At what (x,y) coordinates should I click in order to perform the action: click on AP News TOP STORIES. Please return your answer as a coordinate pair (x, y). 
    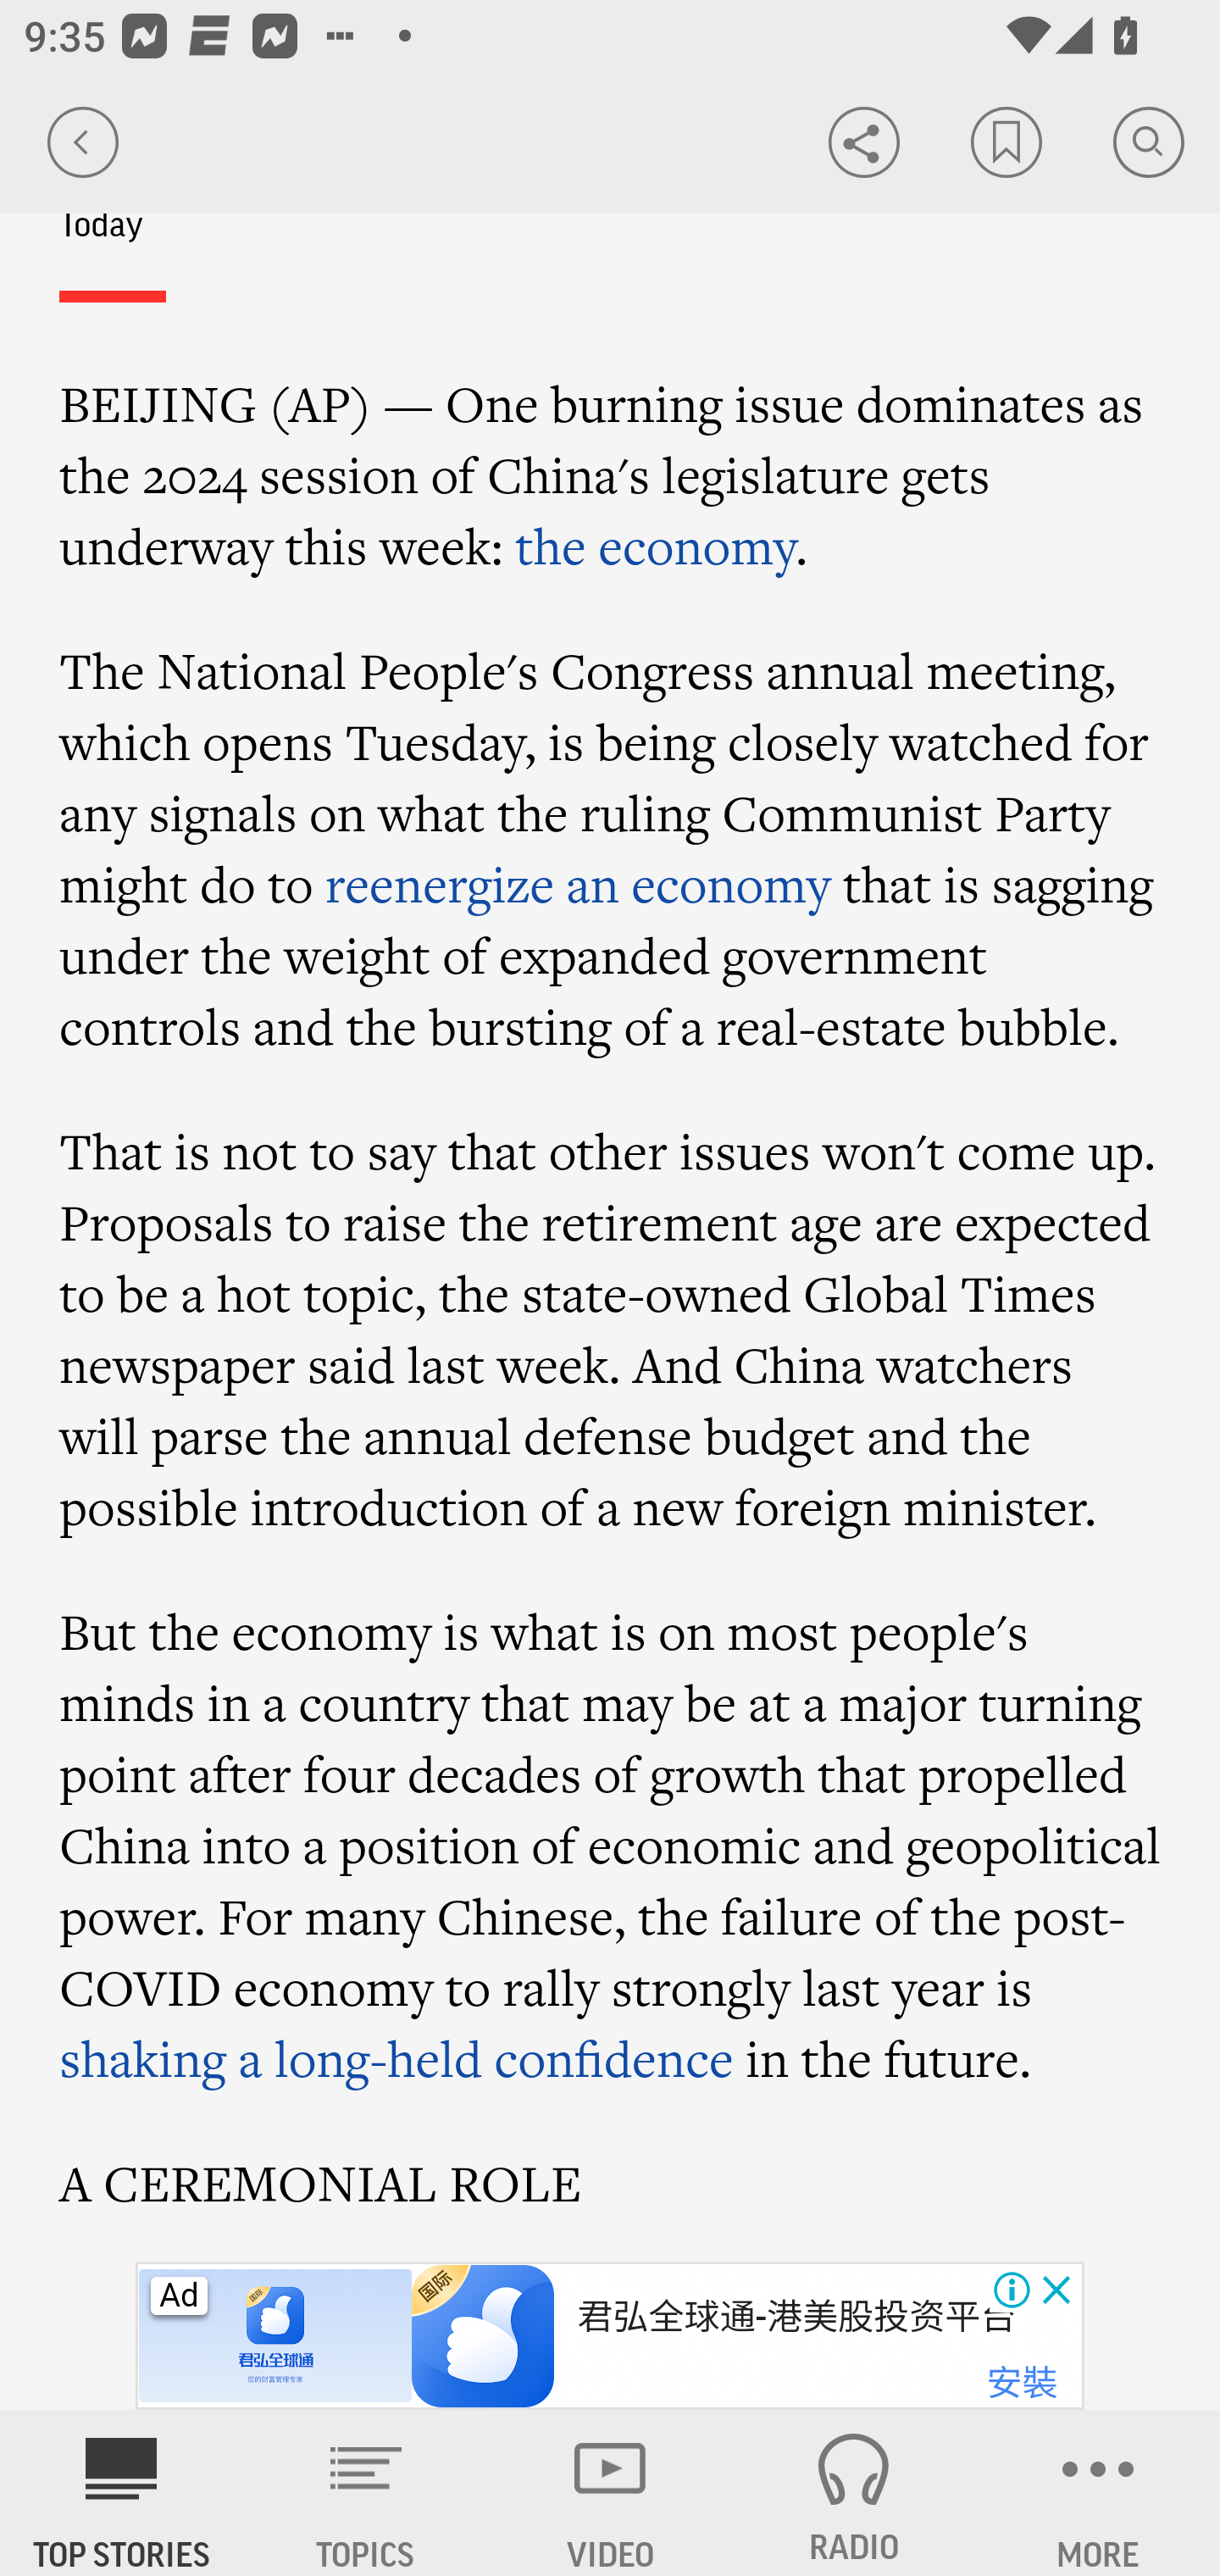
    Looking at the image, I should click on (122, 2493).